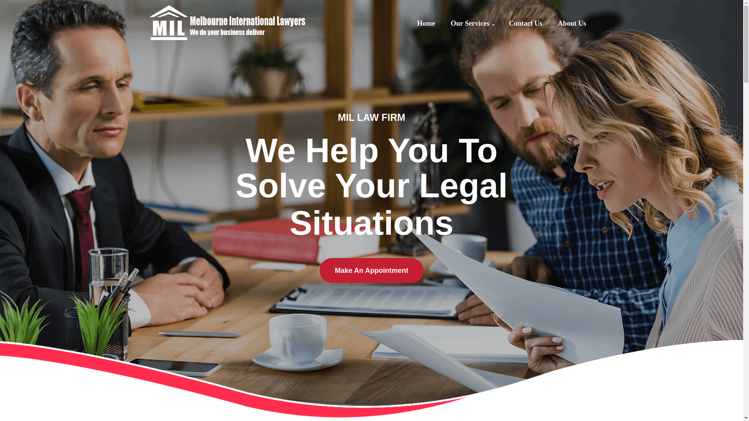  Describe the element at coordinates (426, 23) in the screenshot. I see `Home` at that location.